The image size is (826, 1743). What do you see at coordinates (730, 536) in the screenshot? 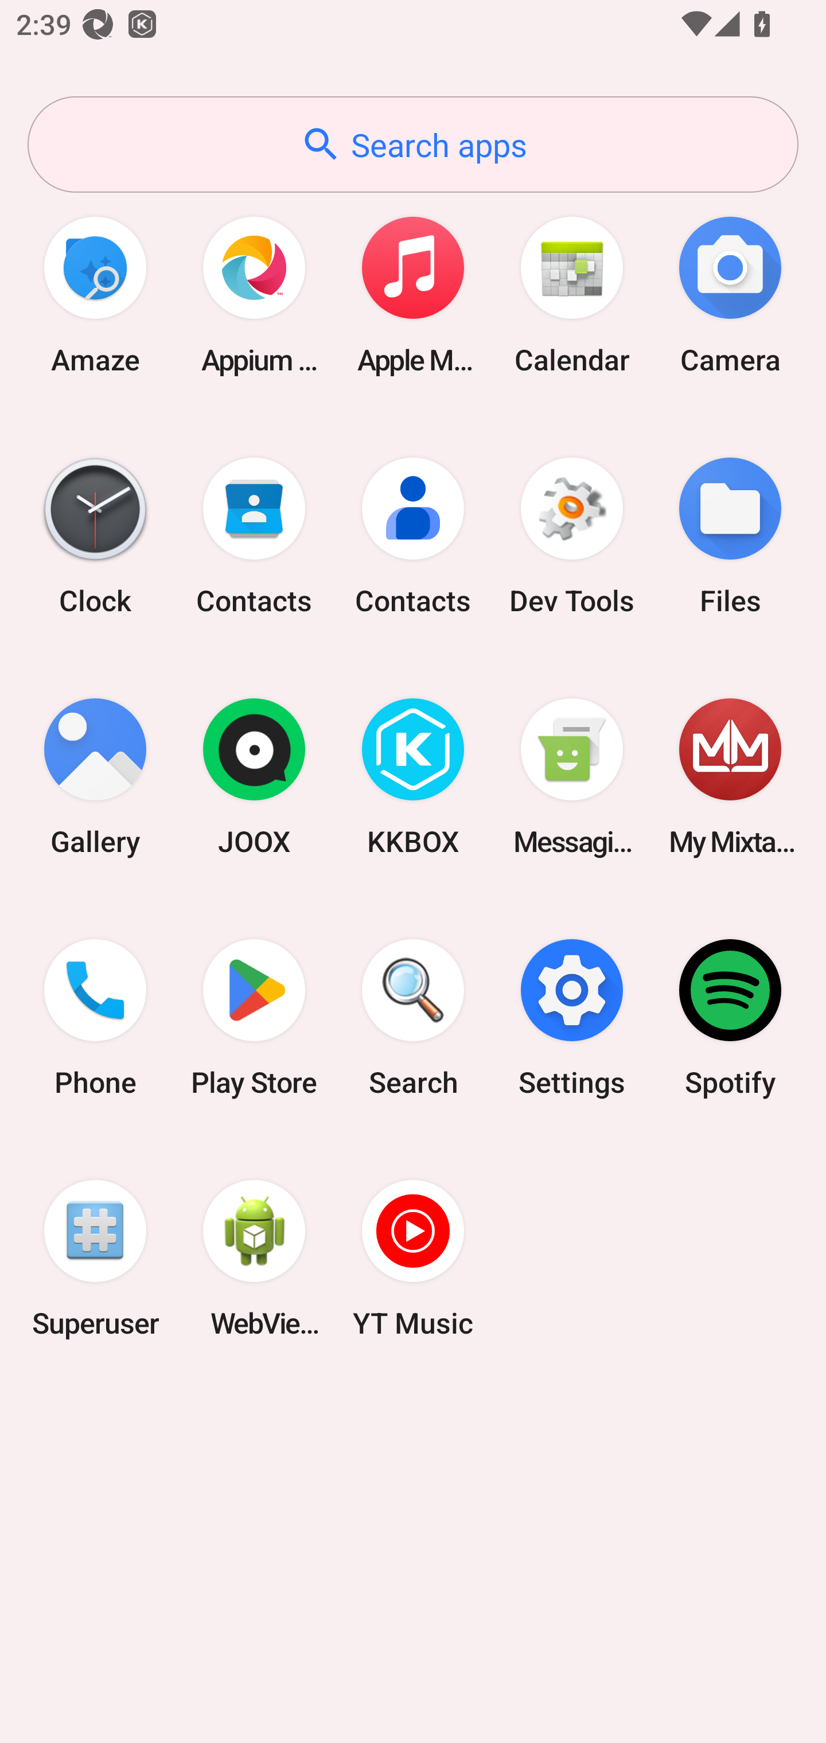
I see `Files` at bounding box center [730, 536].